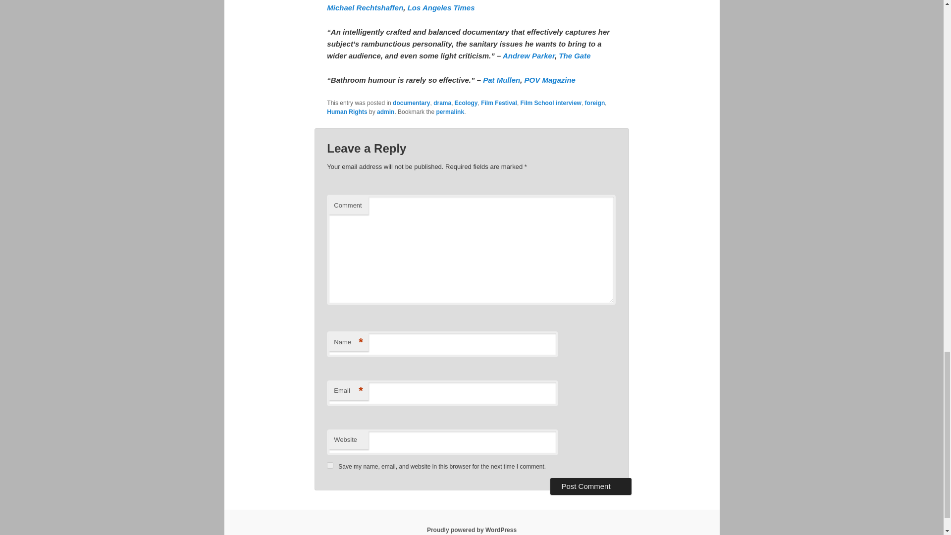  Describe the element at coordinates (499, 103) in the screenshot. I see `Film Festival` at that location.